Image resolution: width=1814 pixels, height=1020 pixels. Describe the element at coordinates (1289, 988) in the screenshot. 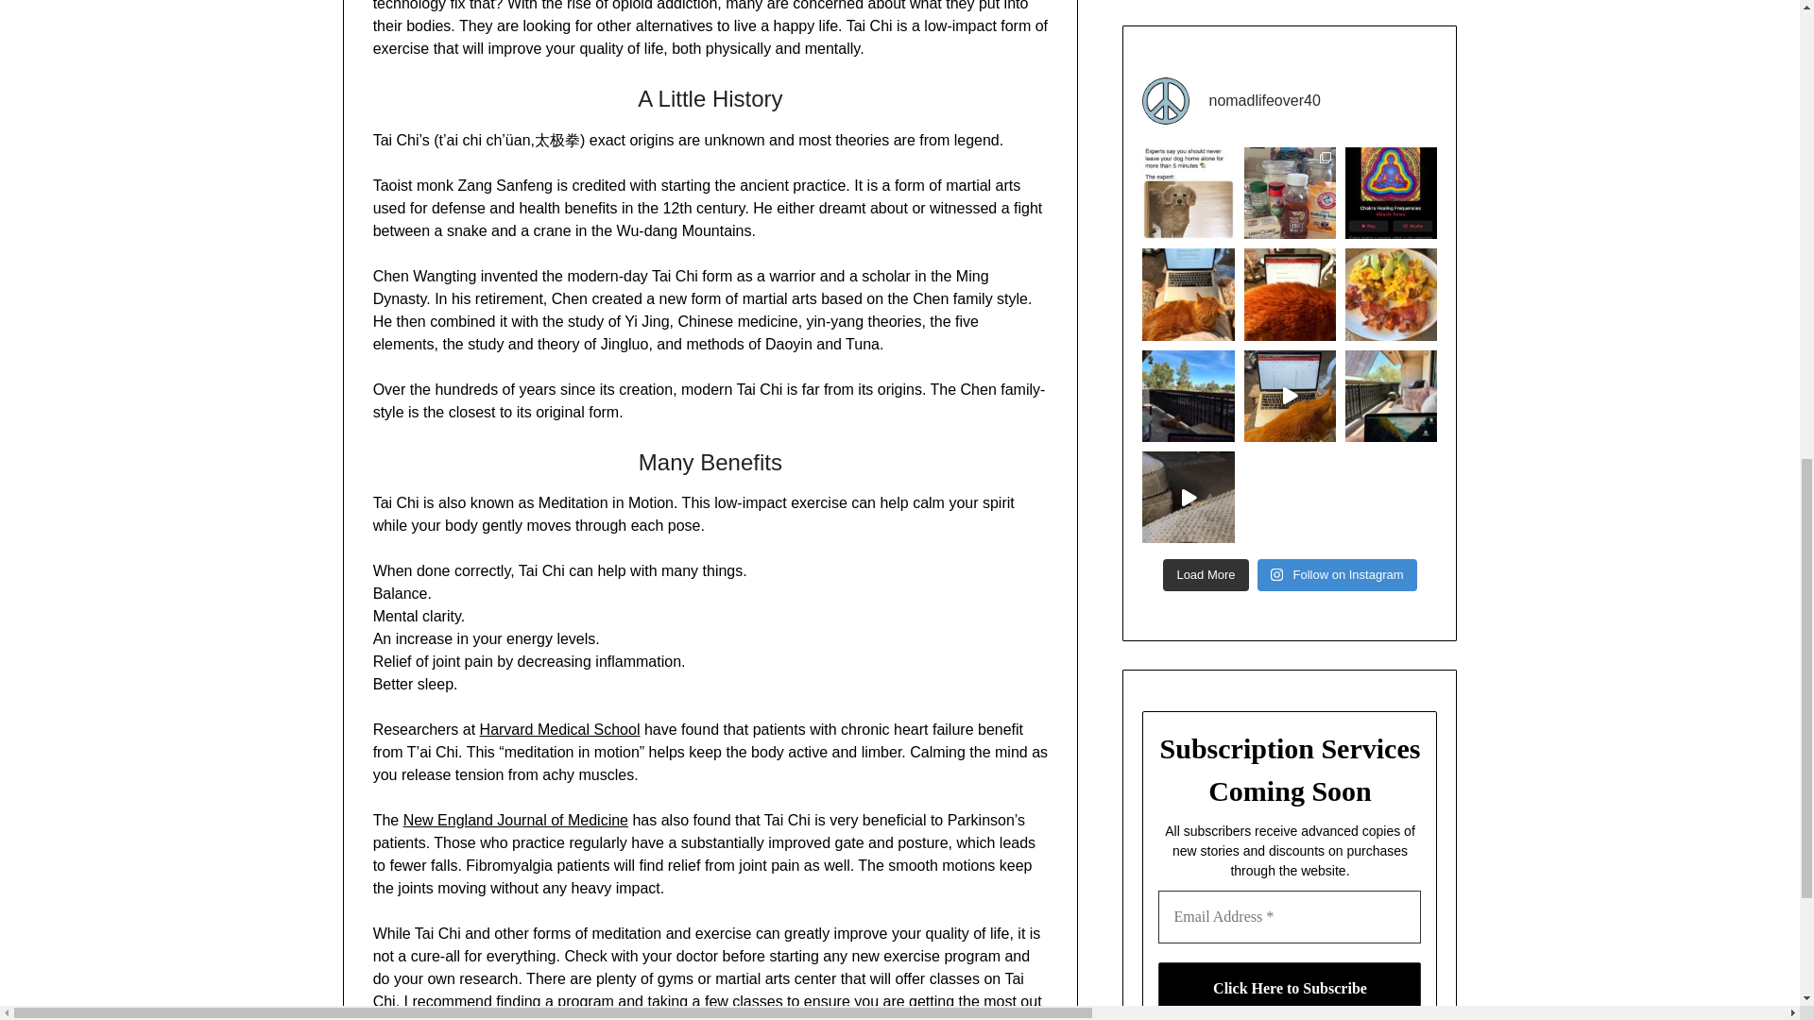

I see `Click Here to Subscribe` at that location.